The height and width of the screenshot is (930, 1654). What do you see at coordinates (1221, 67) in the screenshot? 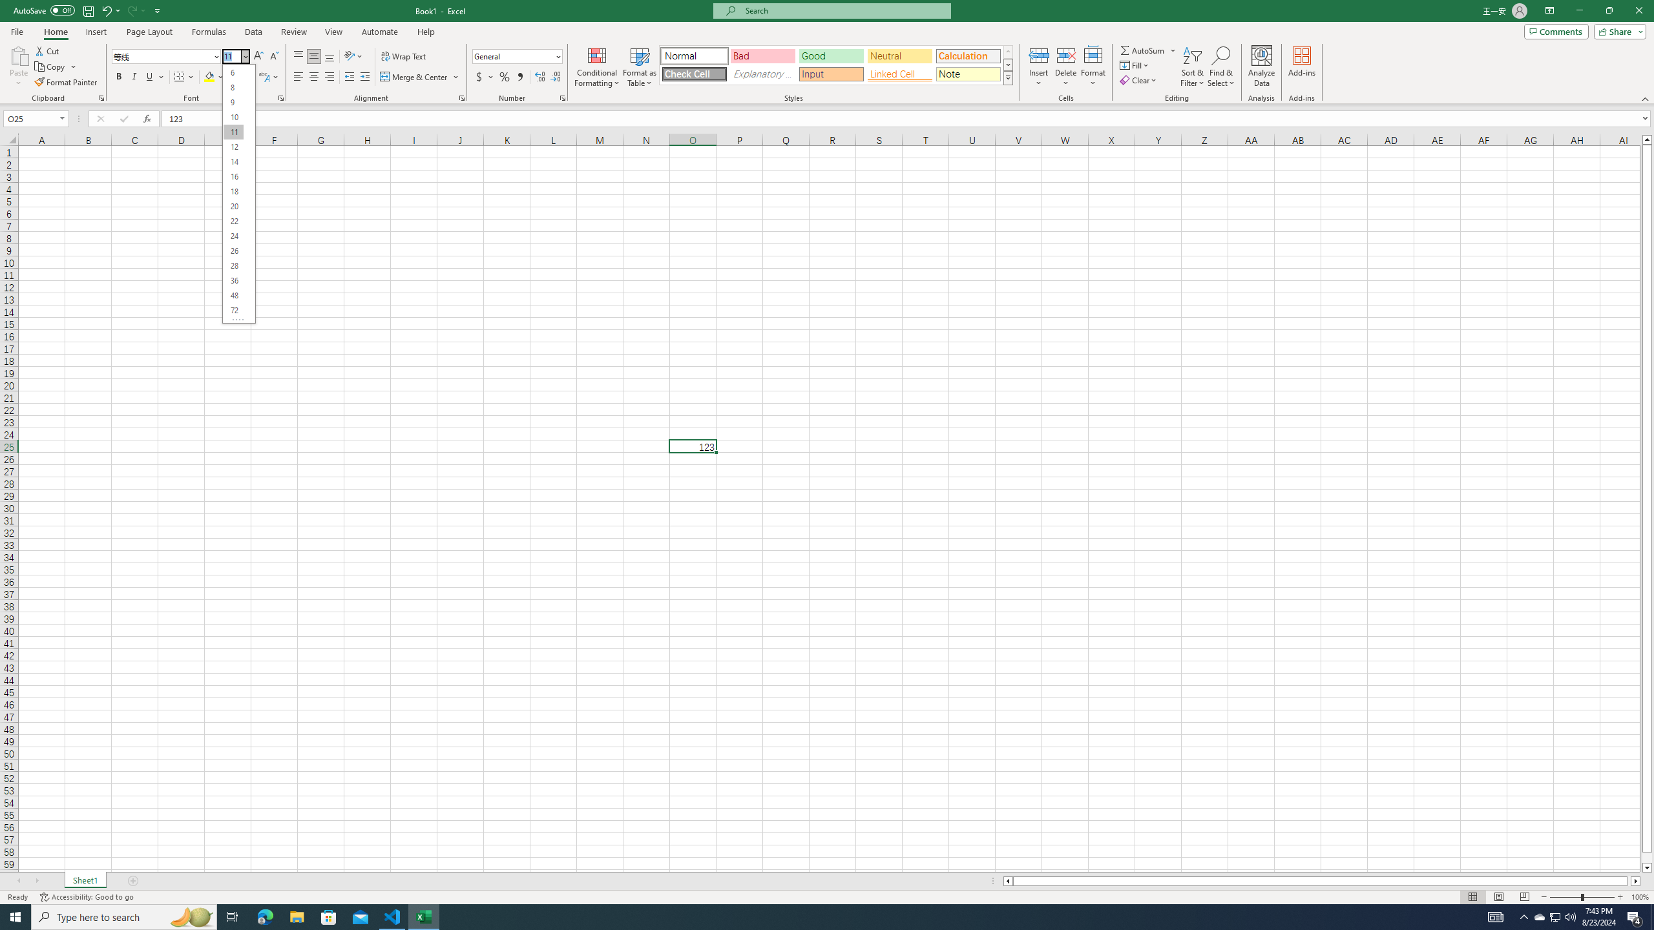
I see `Find & Select` at bounding box center [1221, 67].